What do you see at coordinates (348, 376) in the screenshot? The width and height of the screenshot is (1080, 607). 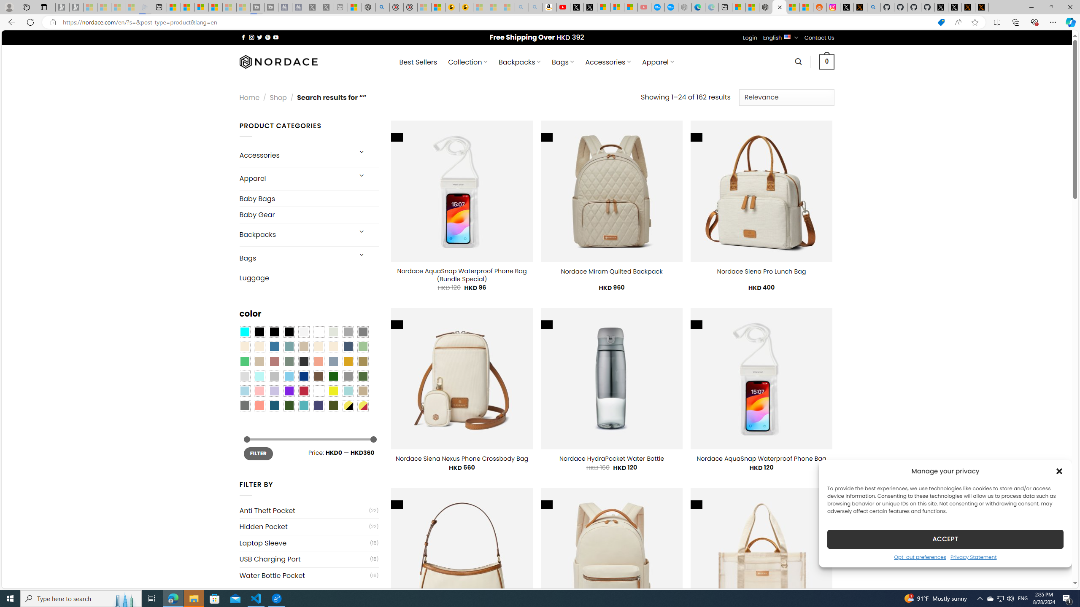 I see `Gray` at bounding box center [348, 376].